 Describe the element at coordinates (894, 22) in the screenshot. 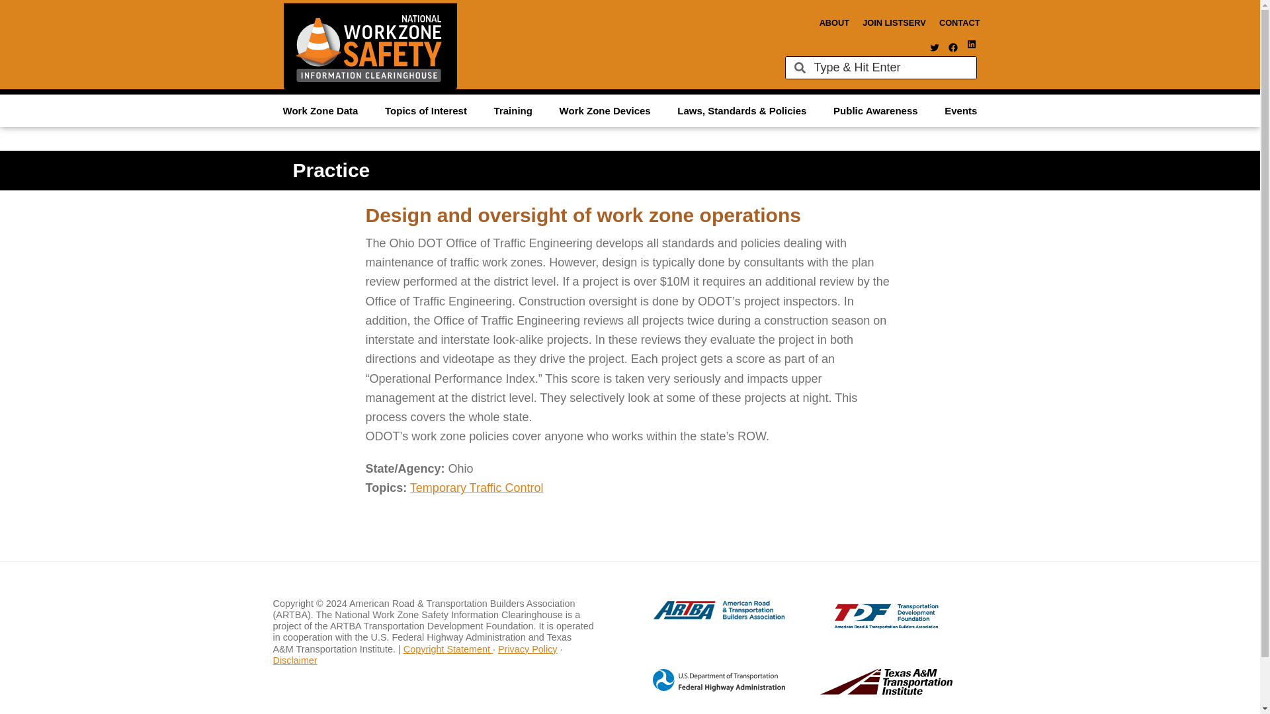

I see `JOIN LISTSERV` at that location.